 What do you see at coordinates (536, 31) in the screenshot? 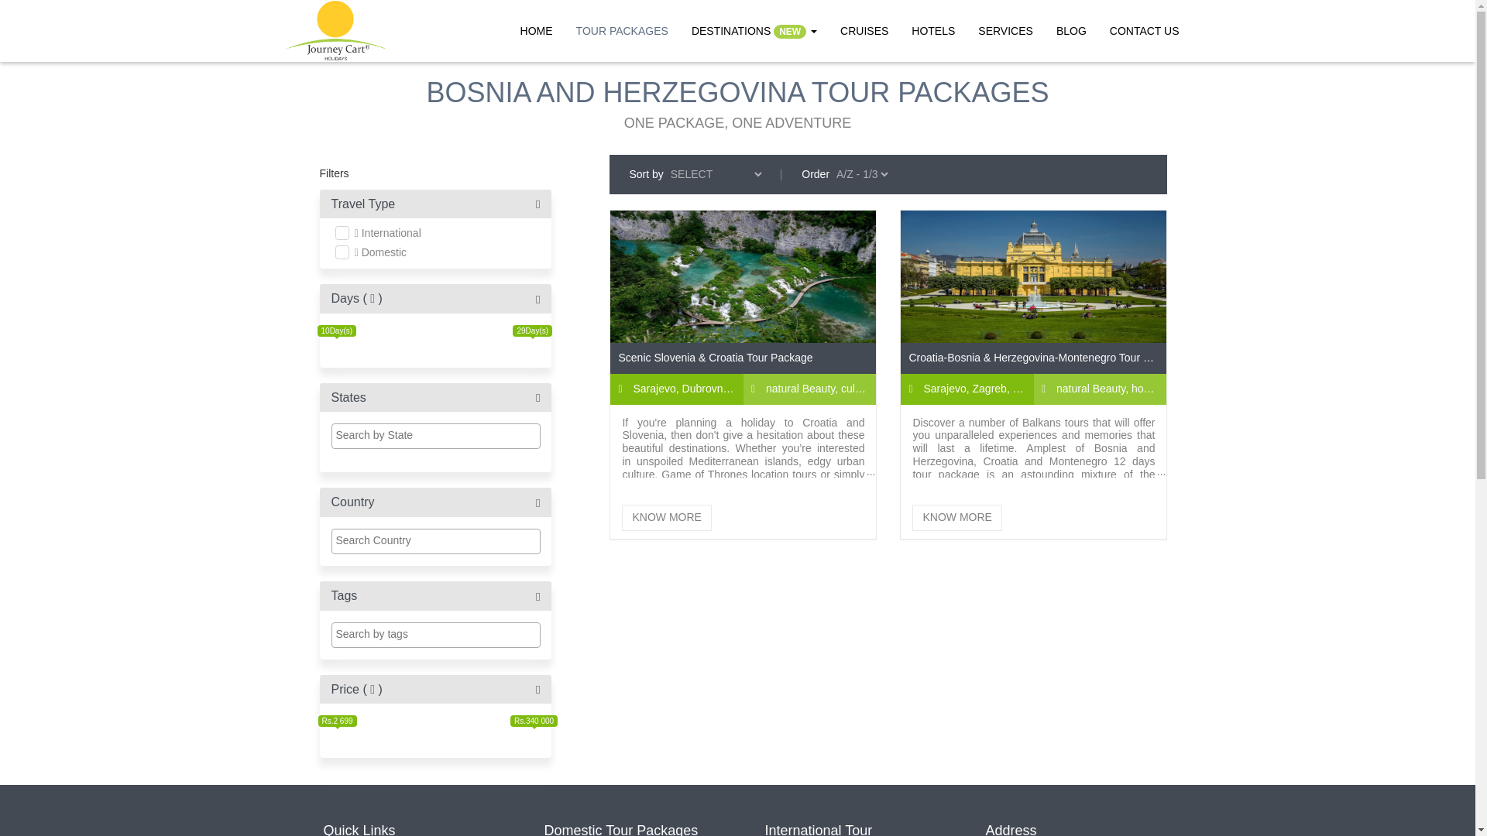
I see `HOME` at bounding box center [536, 31].